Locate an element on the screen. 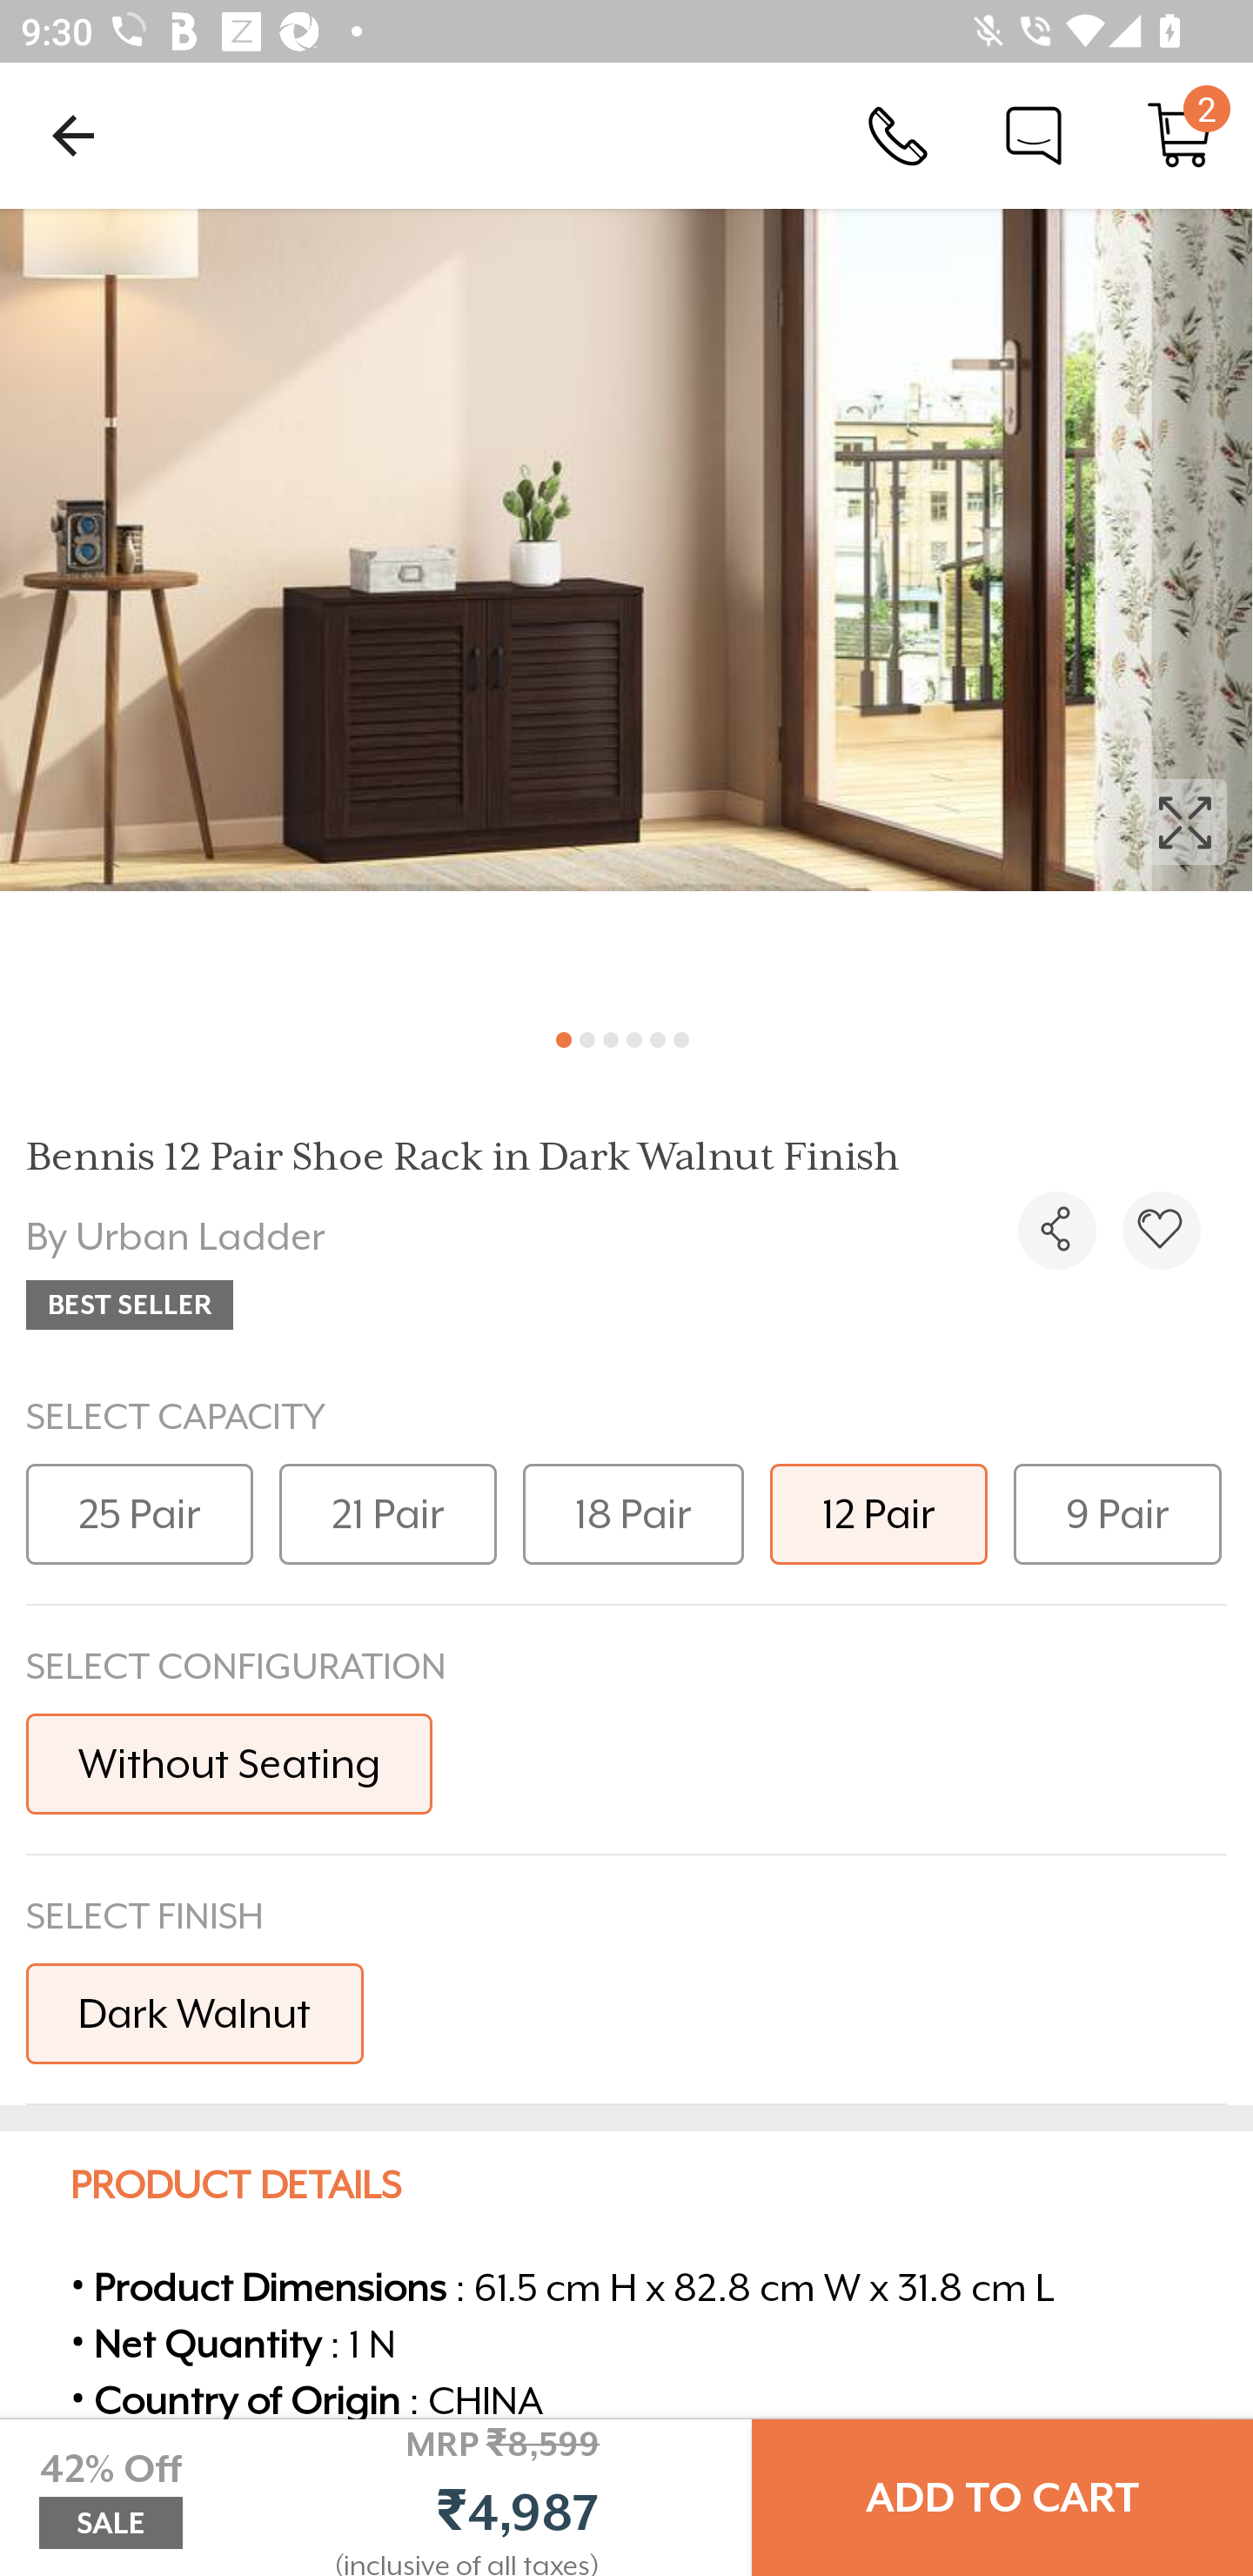 This screenshot has height=2576, width=1253. Cart is located at coordinates (1180, 134).